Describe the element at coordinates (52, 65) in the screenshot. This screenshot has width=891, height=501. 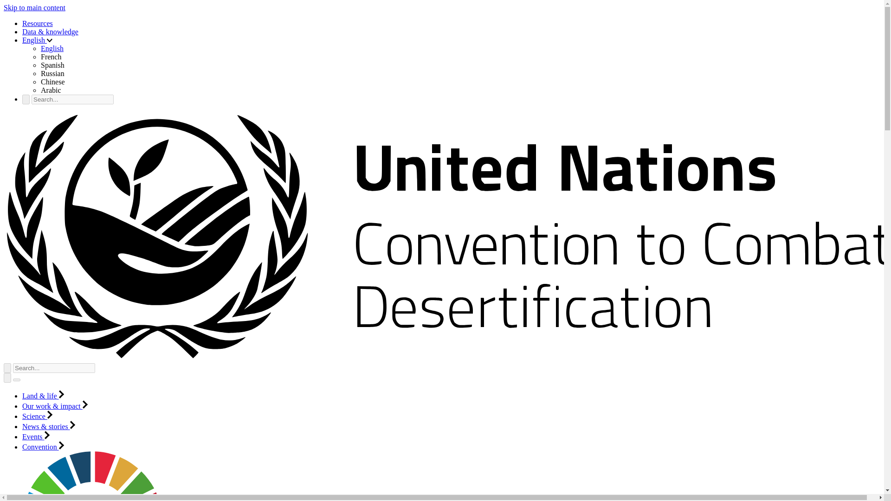
I see `Spanish` at that location.